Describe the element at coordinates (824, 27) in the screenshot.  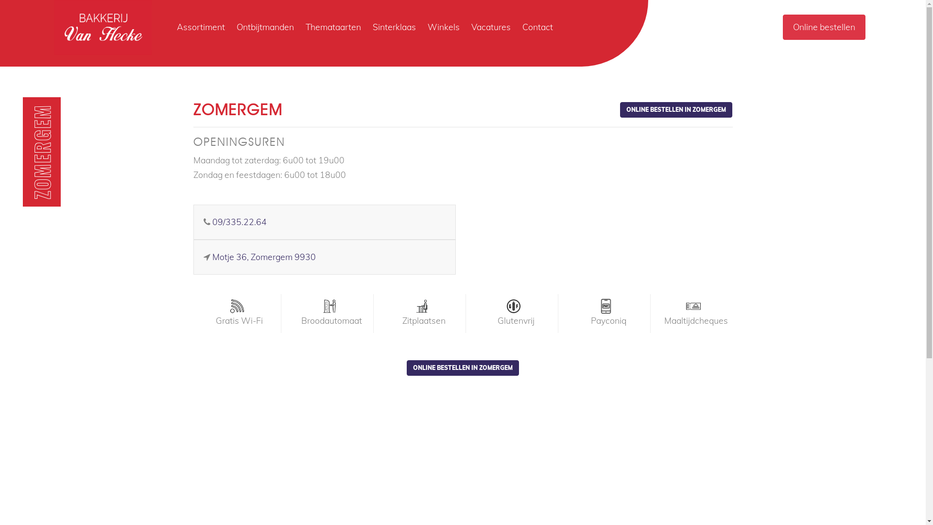
I see `Online bestellen` at that location.